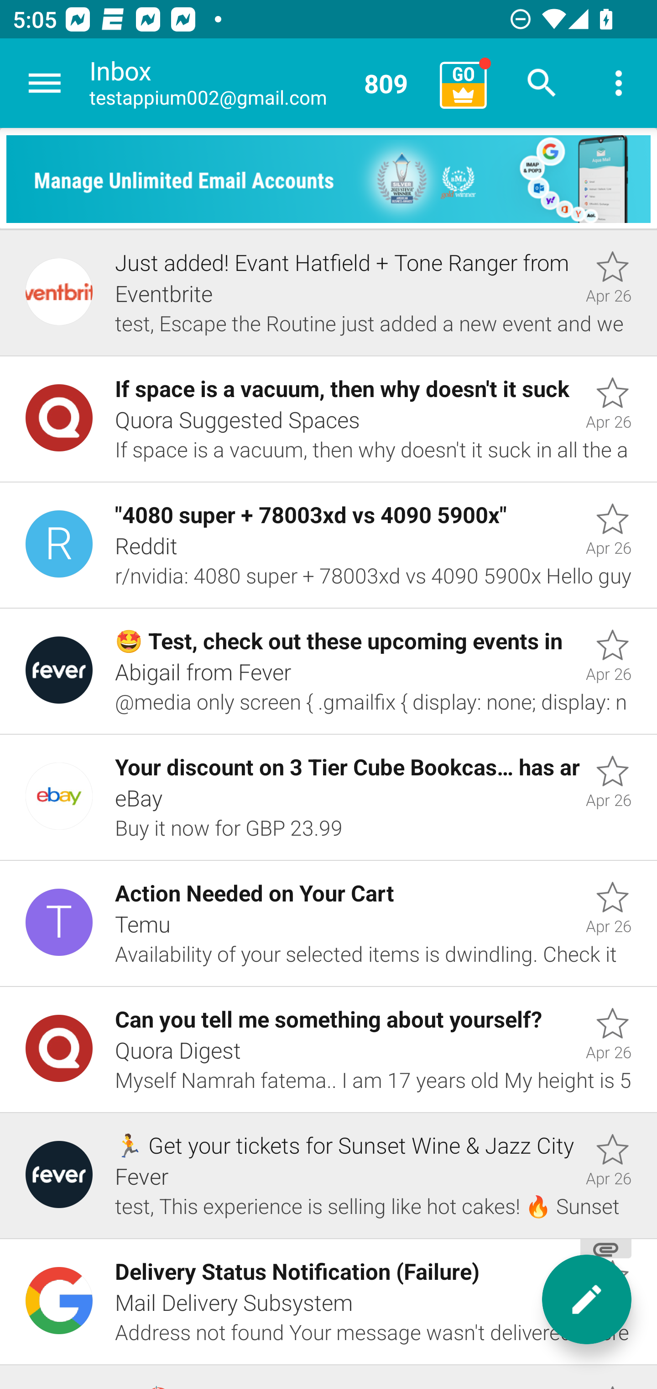  What do you see at coordinates (587, 1299) in the screenshot?
I see `New message` at bounding box center [587, 1299].